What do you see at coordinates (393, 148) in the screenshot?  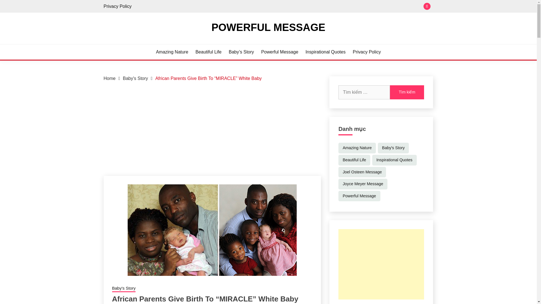 I see `Baby's Story` at bounding box center [393, 148].